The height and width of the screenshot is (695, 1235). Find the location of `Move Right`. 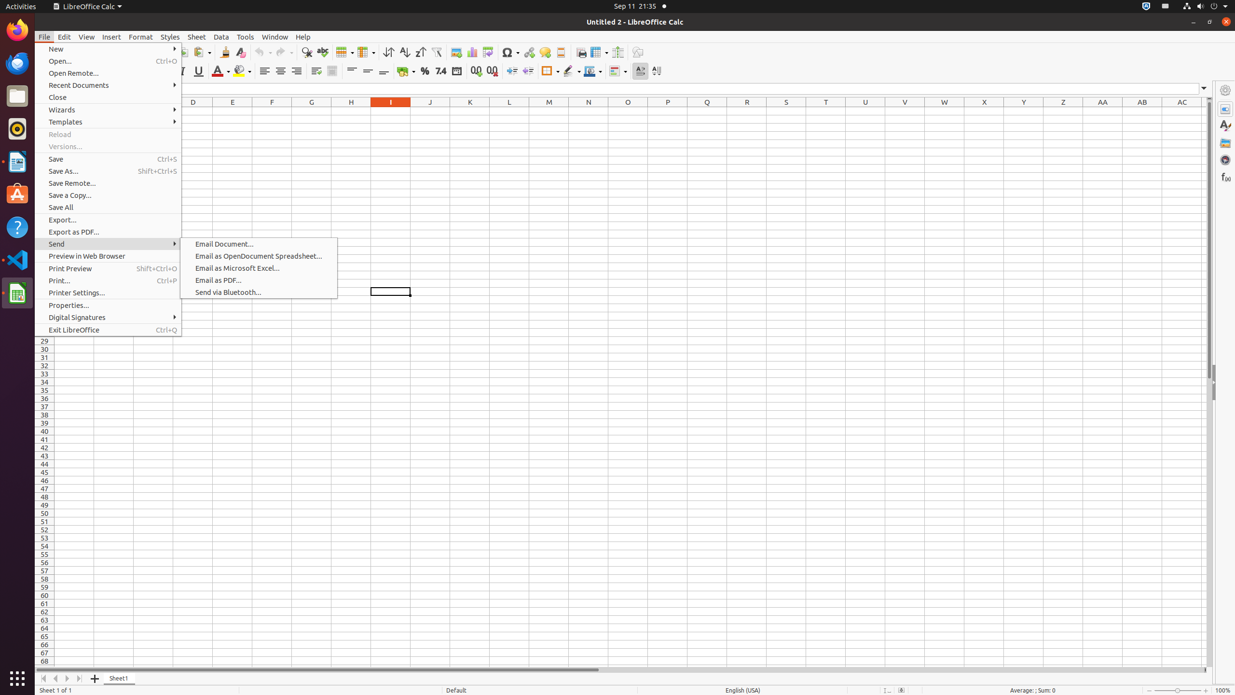

Move Right is located at coordinates (68, 679).